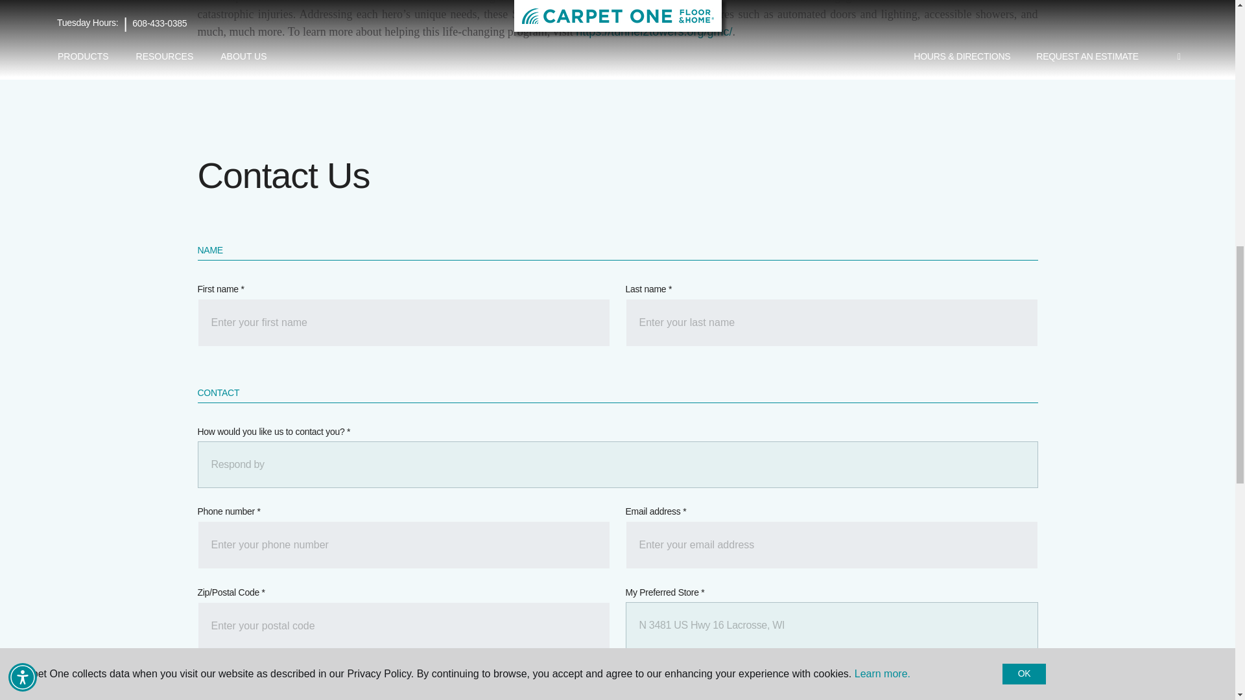  I want to click on MyMessage, so click(617, 692).